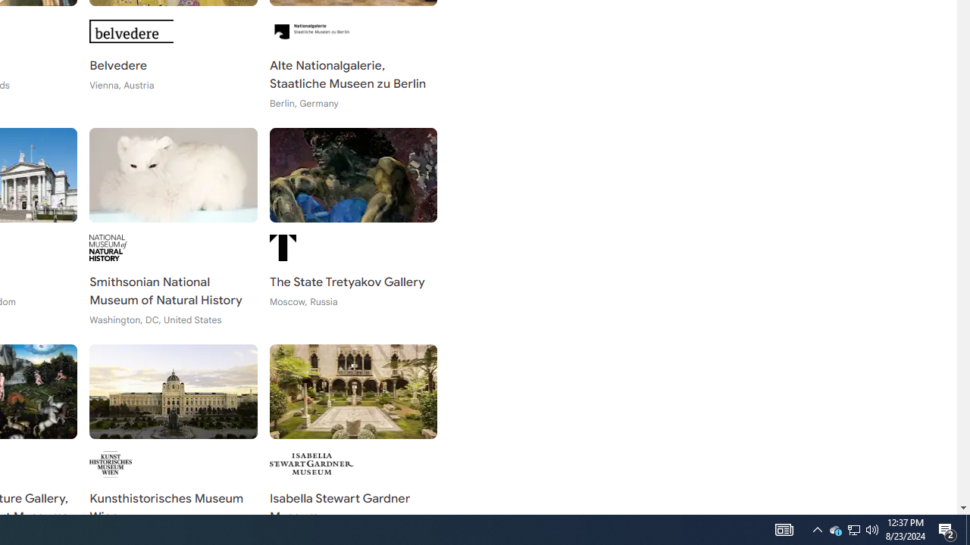 Image resolution: width=970 pixels, height=545 pixels. I want to click on The State Tretyakov Gallery Moscow, Russia, so click(353, 227).